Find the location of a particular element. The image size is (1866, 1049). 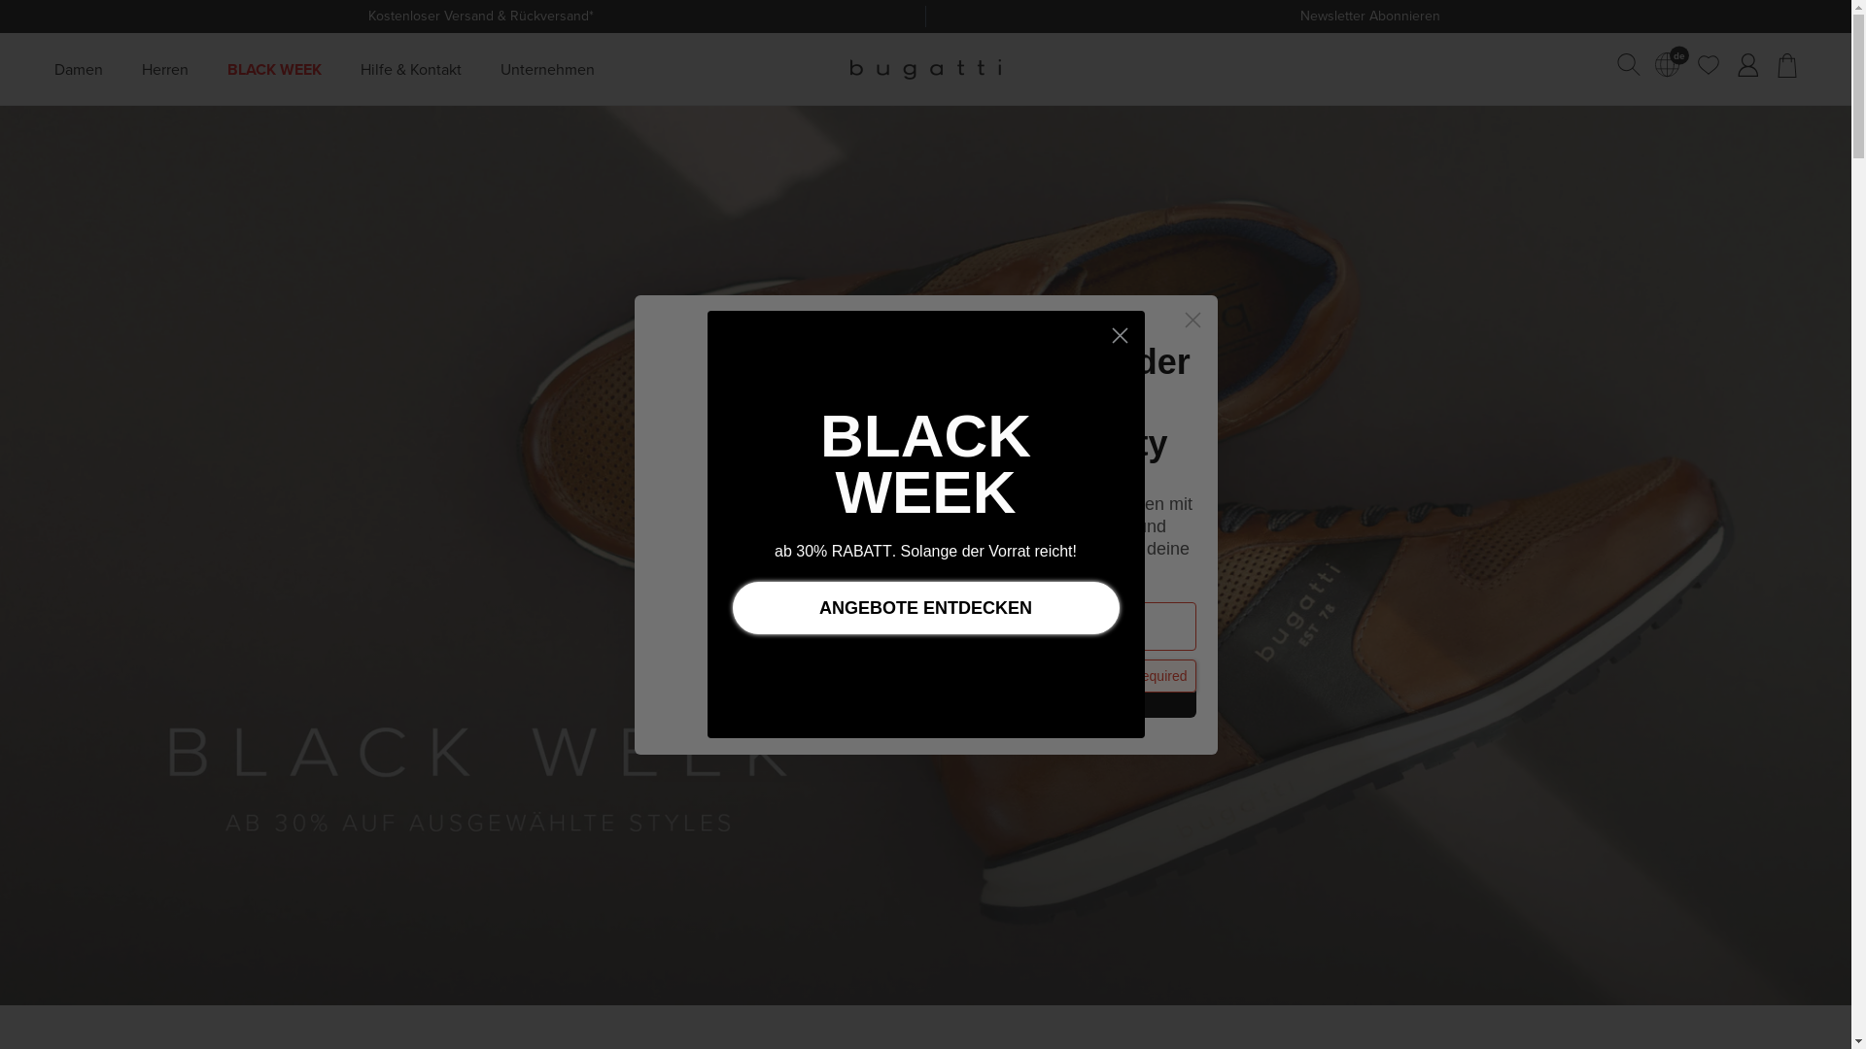

Damen is located at coordinates (79, 69).